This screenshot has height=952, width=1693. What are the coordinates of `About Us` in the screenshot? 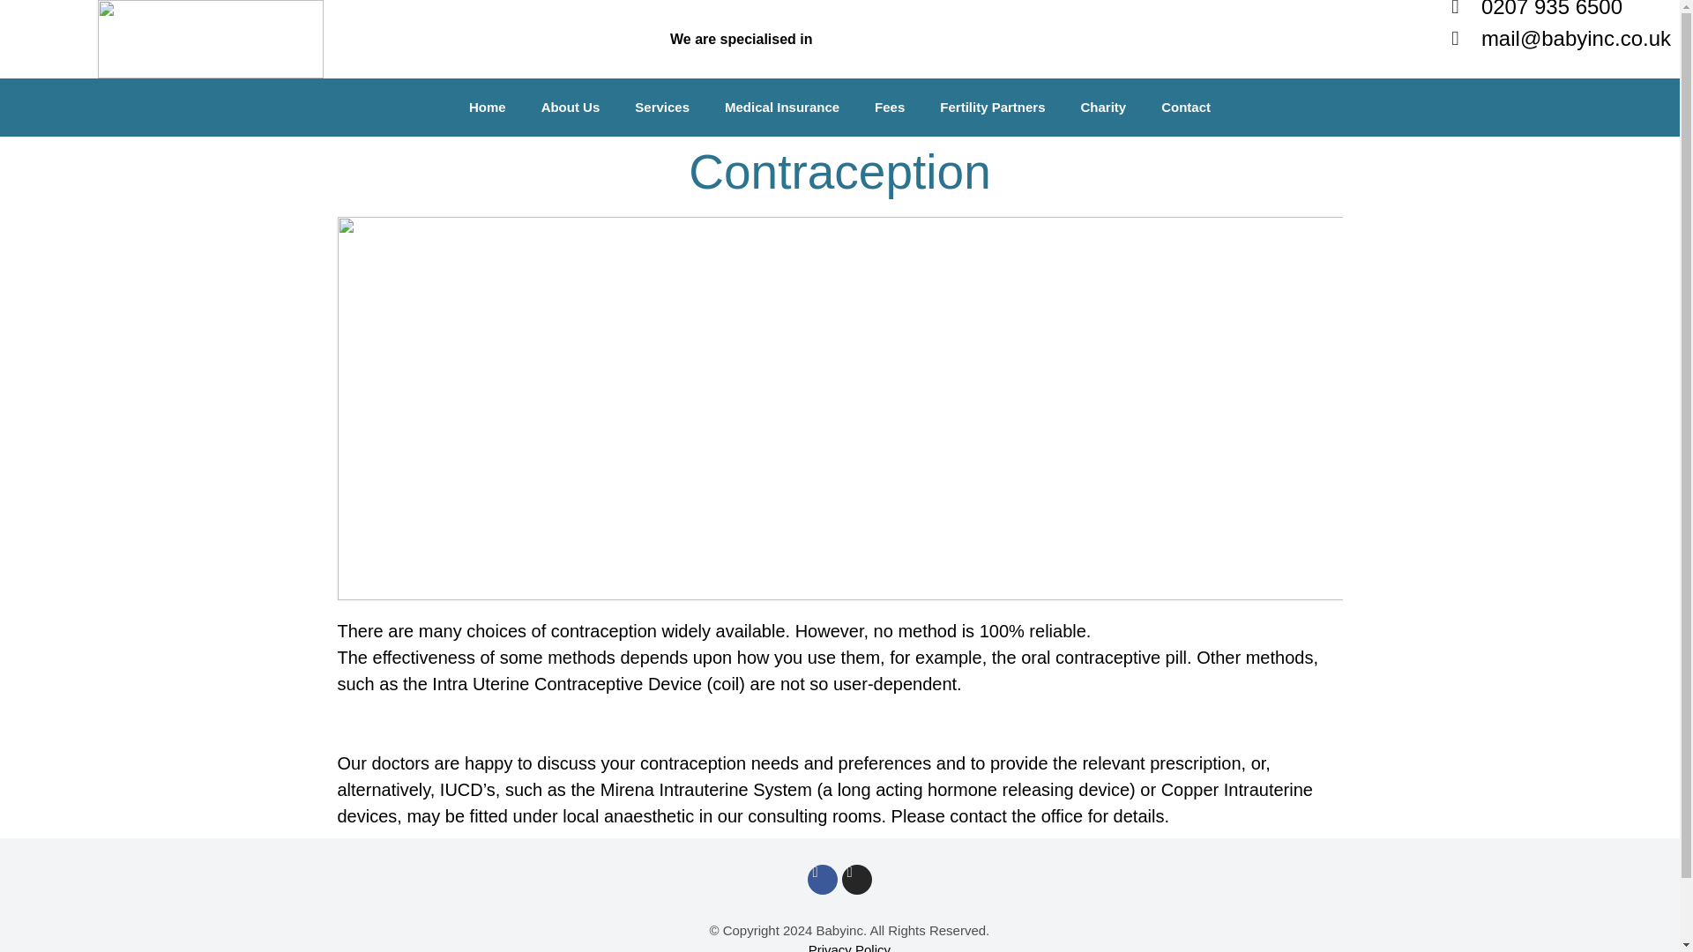 It's located at (570, 108).